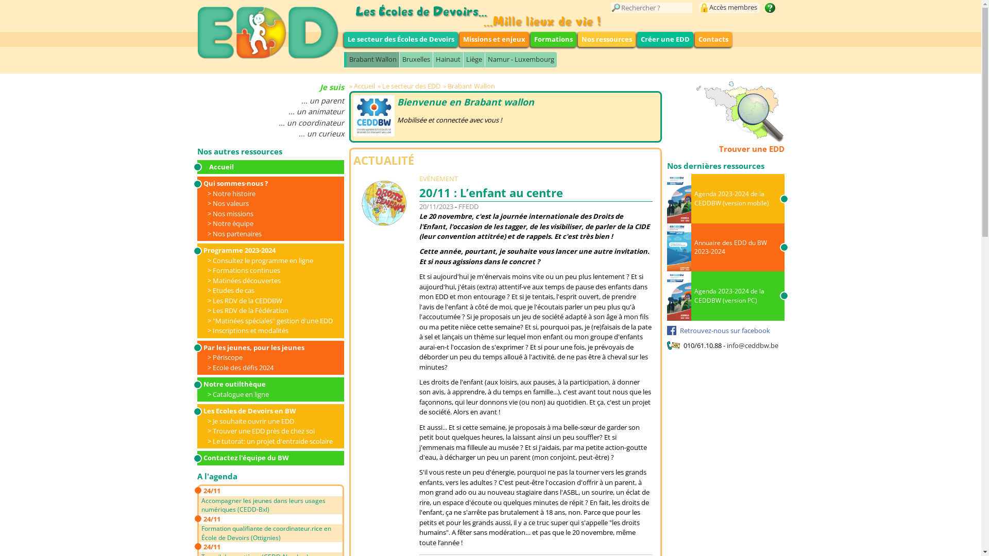  What do you see at coordinates (494, 40) in the screenshot?
I see `Missions et enjeux` at bounding box center [494, 40].